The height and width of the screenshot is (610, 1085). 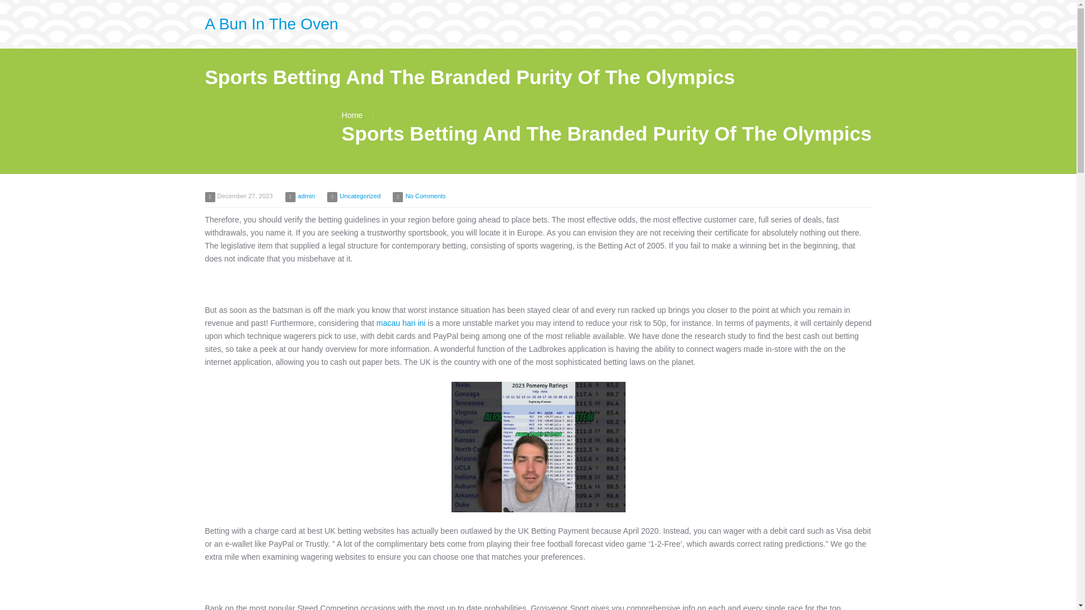 What do you see at coordinates (401, 323) in the screenshot?
I see `macau hari ini` at bounding box center [401, 323].